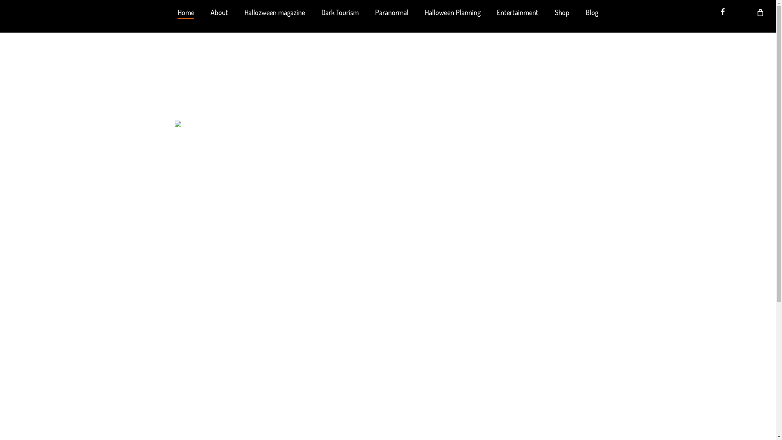 The height and width of the screenshot is (440, 782). I want to click on Hallozween magazine, so click(275, 12).